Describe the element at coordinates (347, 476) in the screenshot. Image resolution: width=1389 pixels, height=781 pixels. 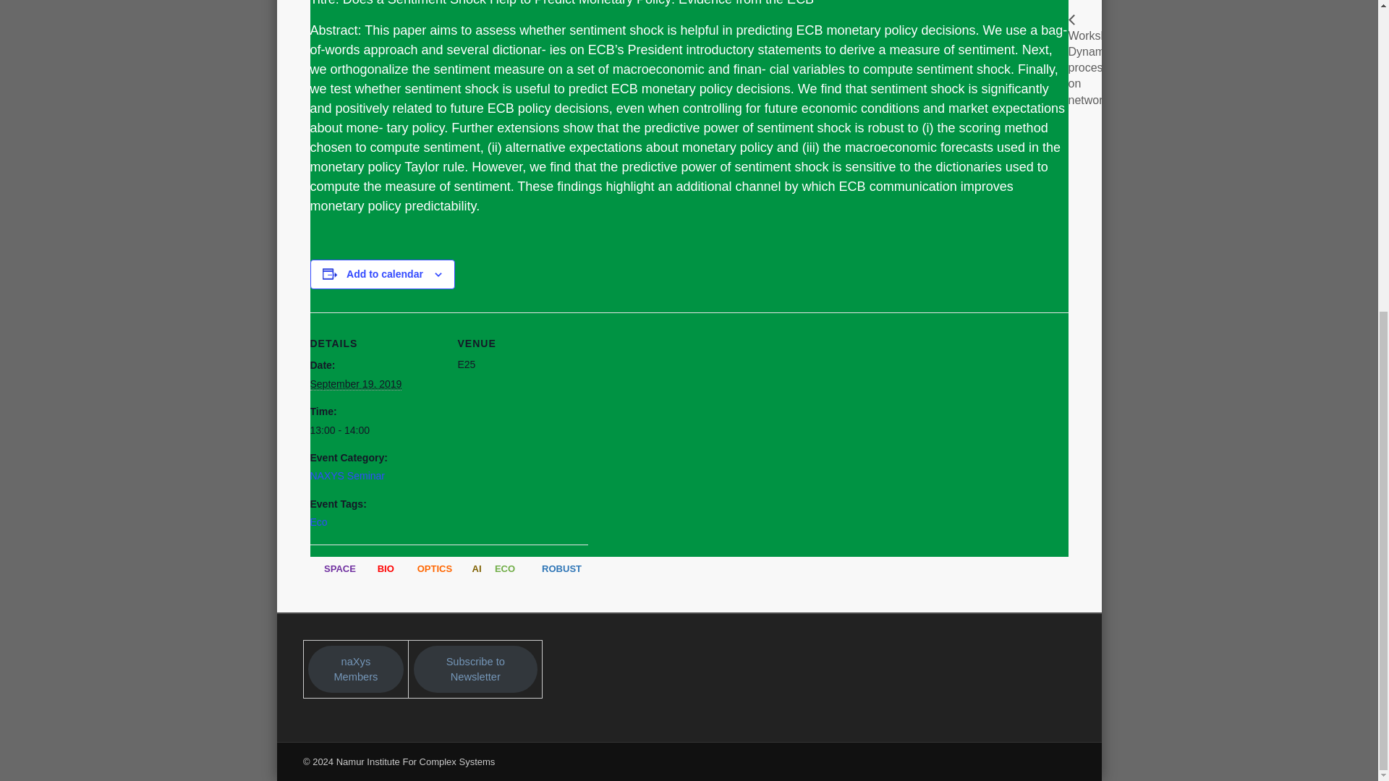
I see `NAXYS Seminar` at that location.